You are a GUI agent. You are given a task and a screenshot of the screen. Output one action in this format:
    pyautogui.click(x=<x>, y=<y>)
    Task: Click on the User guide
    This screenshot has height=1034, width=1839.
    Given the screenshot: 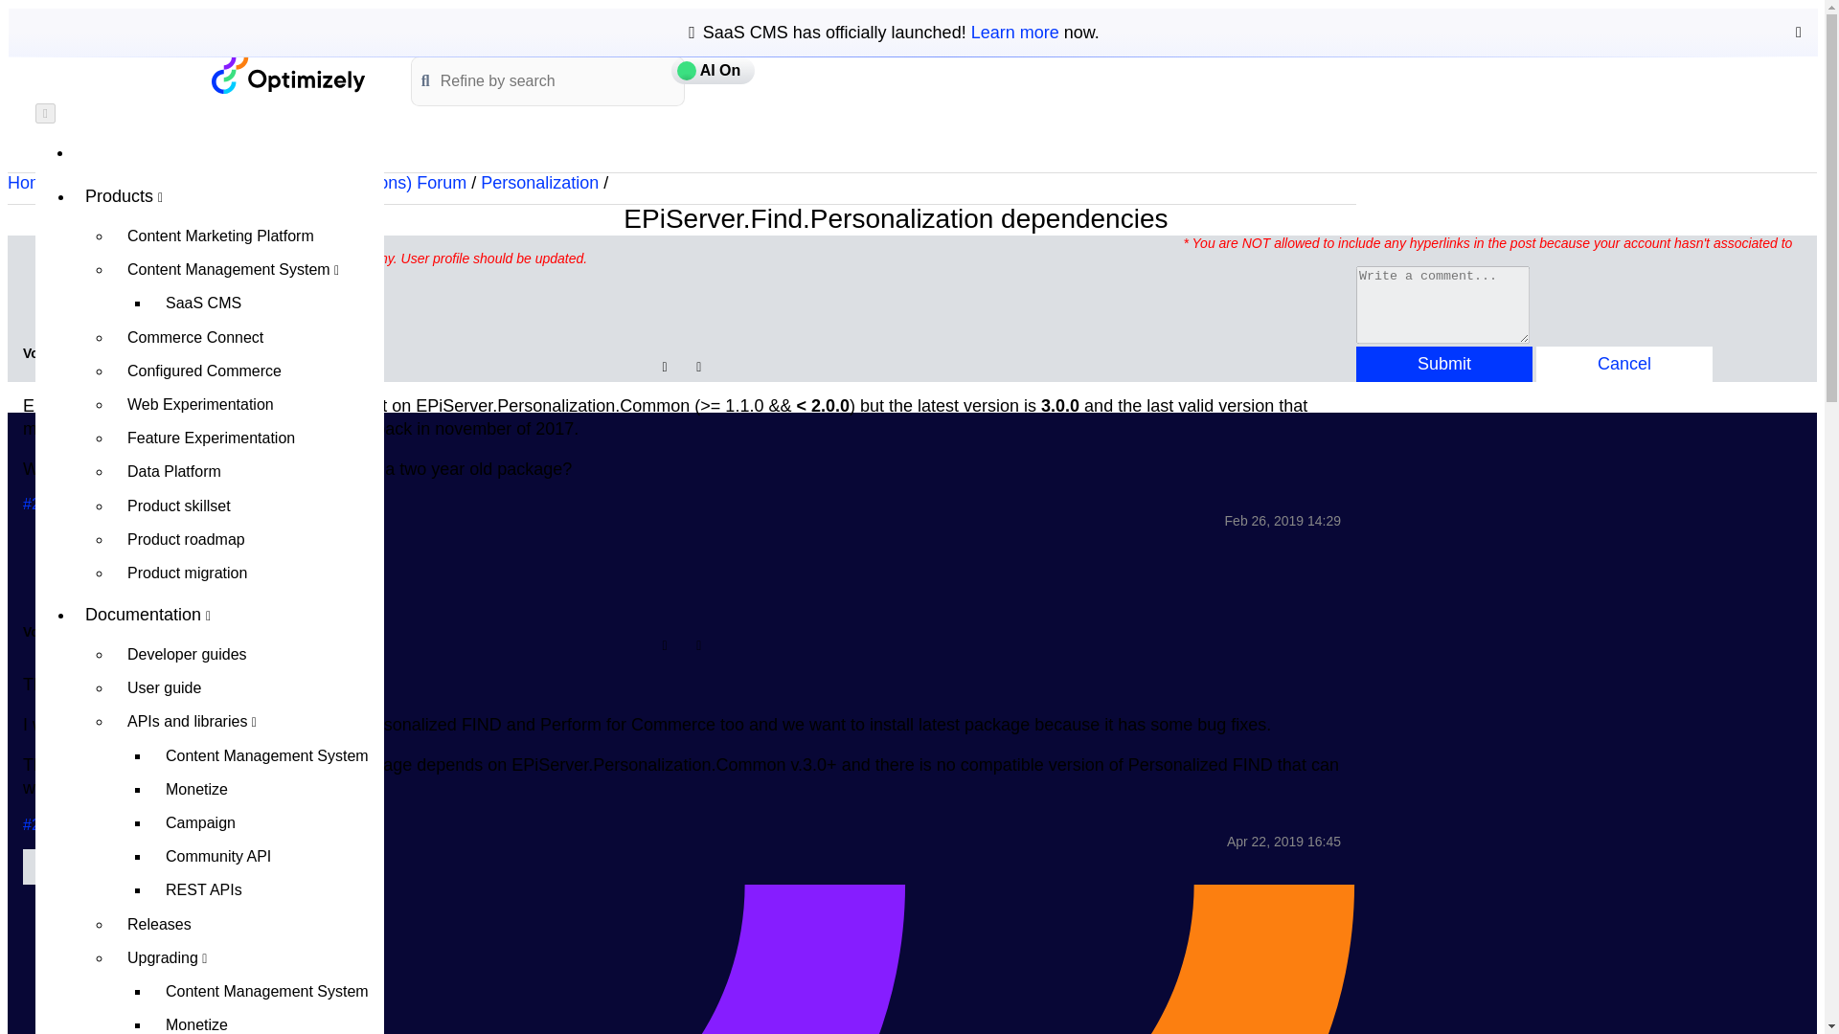 What is the action you would take?
    pyautogui.click(x=248, y=687)
    